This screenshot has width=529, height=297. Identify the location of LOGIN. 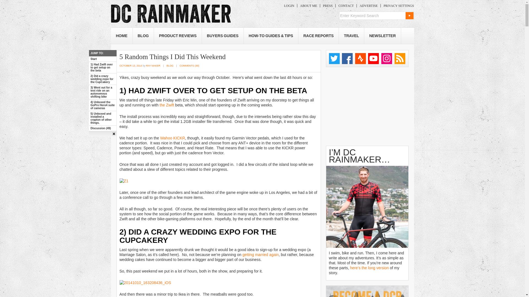
(289, 6).